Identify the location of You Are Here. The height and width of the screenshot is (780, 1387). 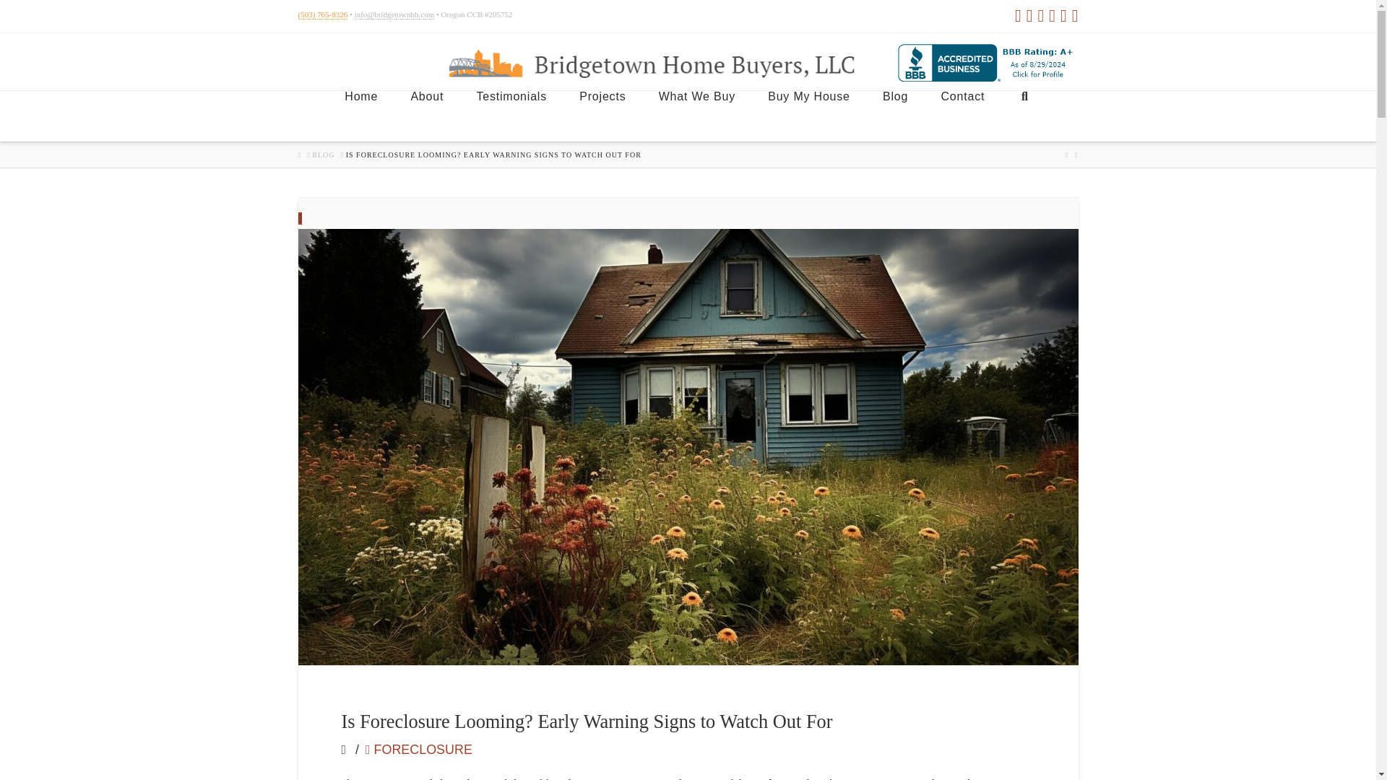
(493, 155).